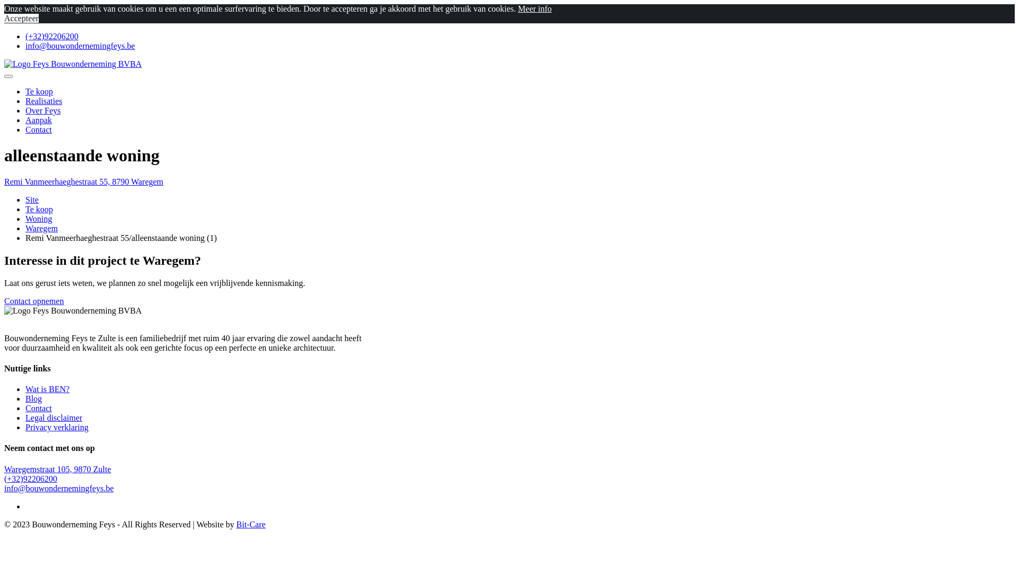  What do you see at coordinates (54, 418) in the screenshot?
I see `Legal disclaimer` at bounding box center [54, 418].